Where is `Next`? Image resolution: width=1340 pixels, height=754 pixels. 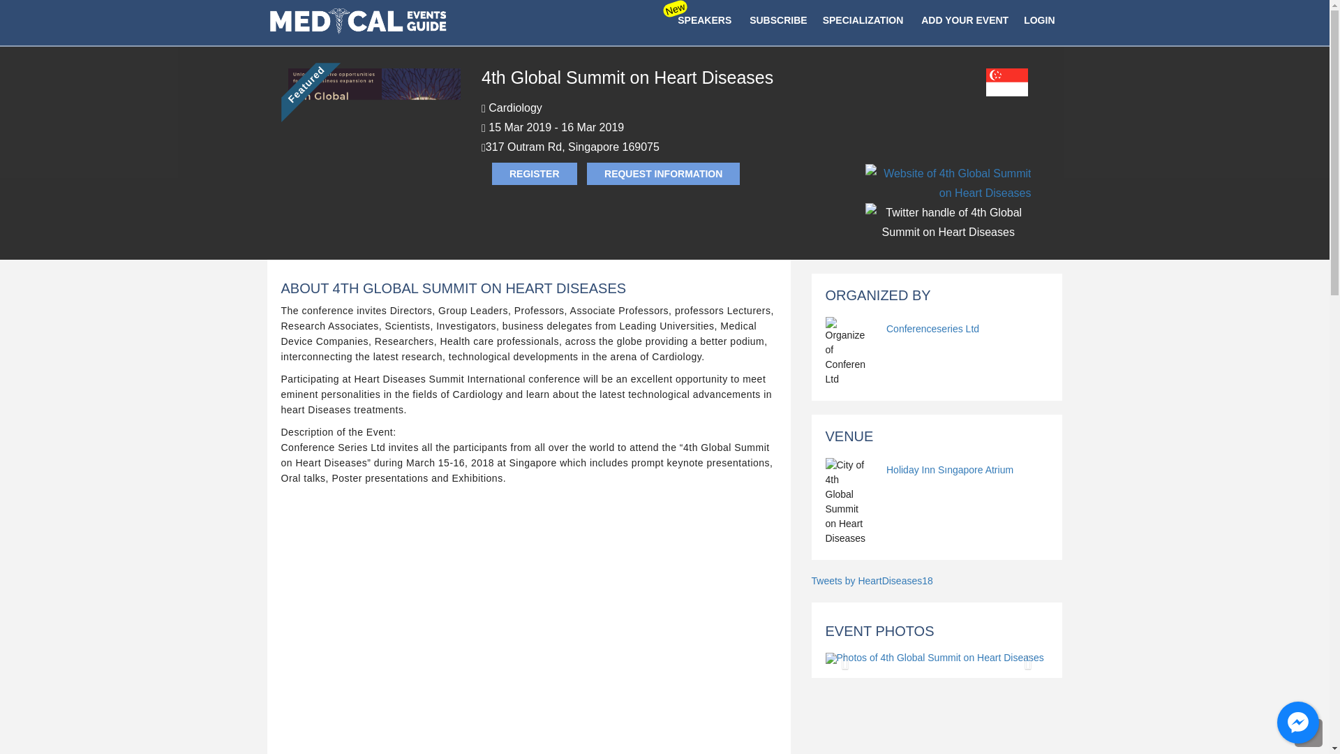
Next is located at coordinates (1031, 658).